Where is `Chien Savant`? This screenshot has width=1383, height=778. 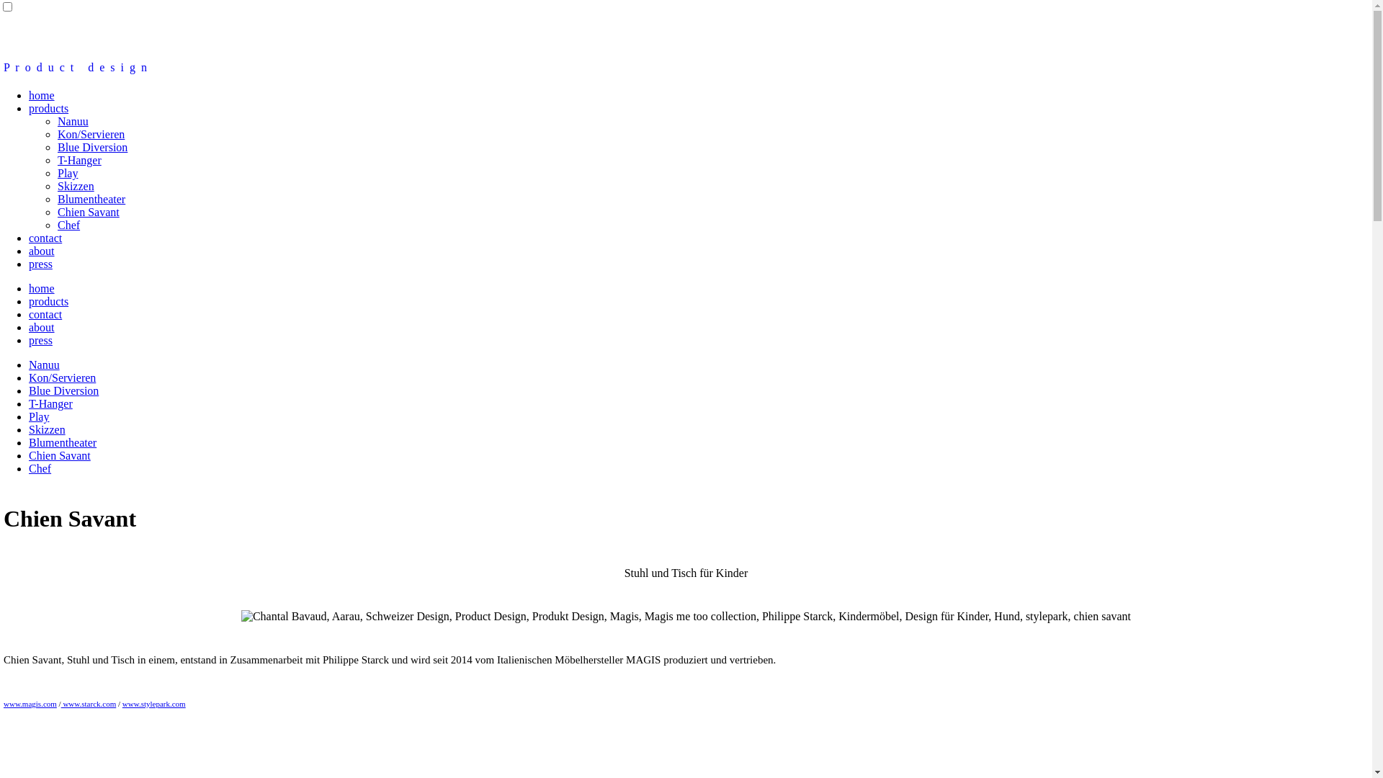 Chien Savant is located at coordinates (60, 455).